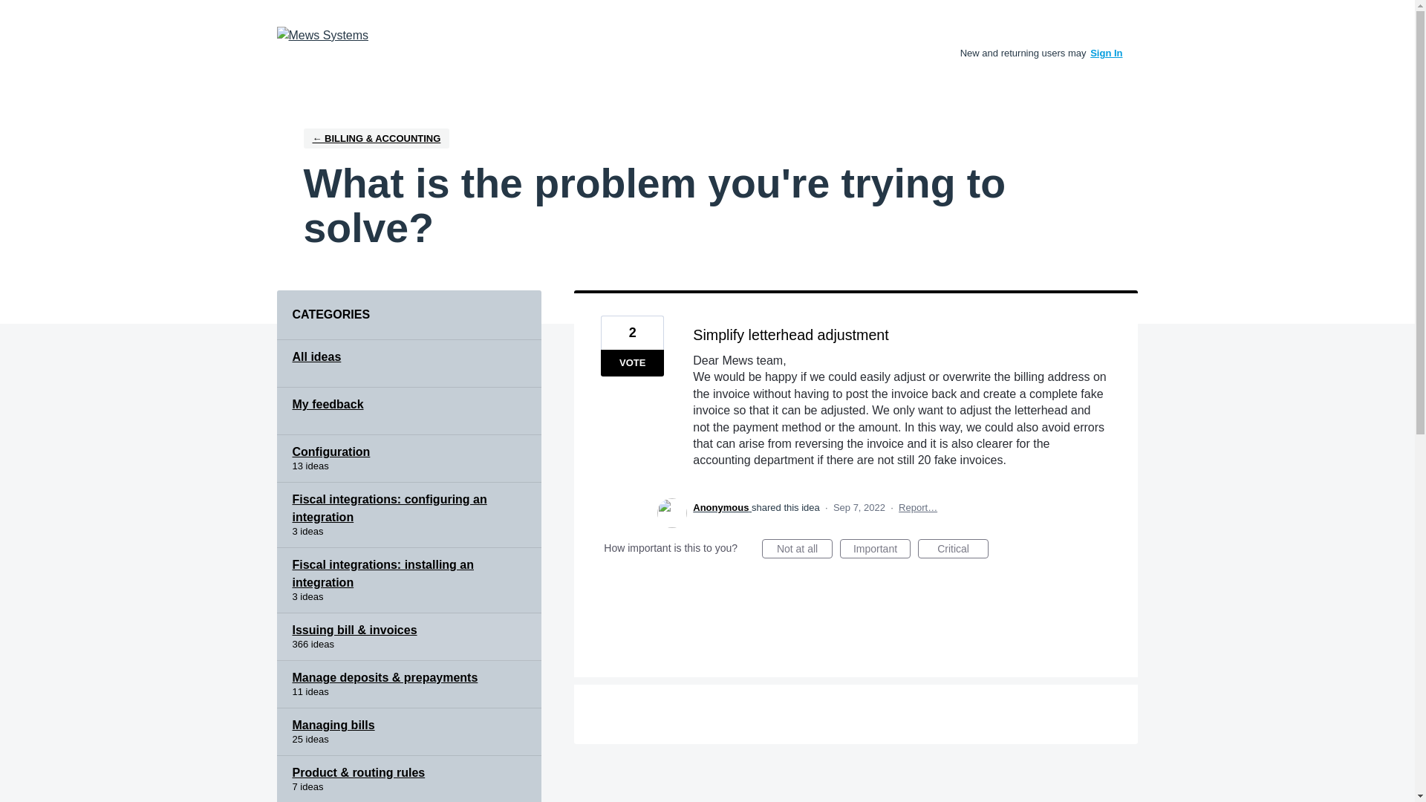  I want to click on Managing bills, so click(408, 732).